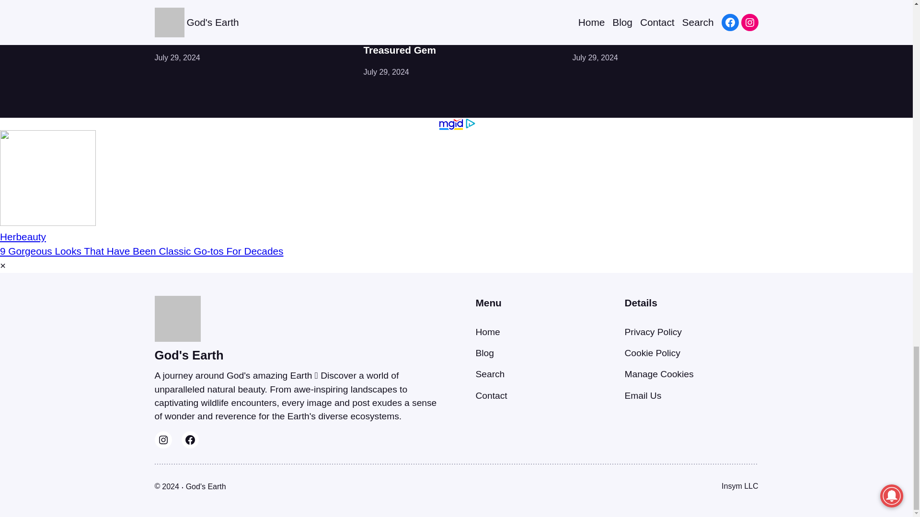 This screenshot has width=920, height=517. I want to click on Earth, so click(163, 4).